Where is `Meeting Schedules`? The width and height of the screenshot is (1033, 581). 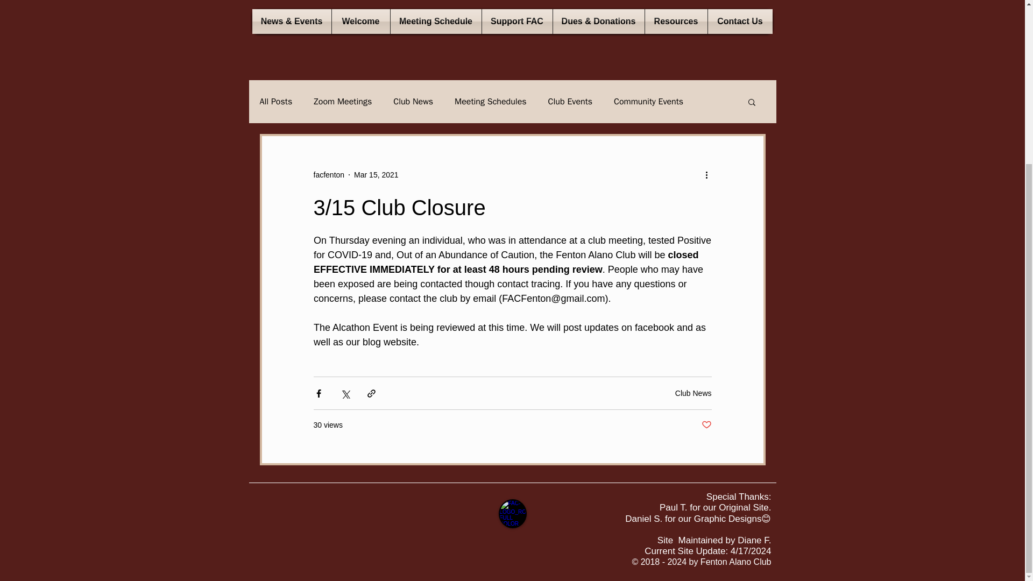 Meeting Schedules is located at coordinates (491, 102).